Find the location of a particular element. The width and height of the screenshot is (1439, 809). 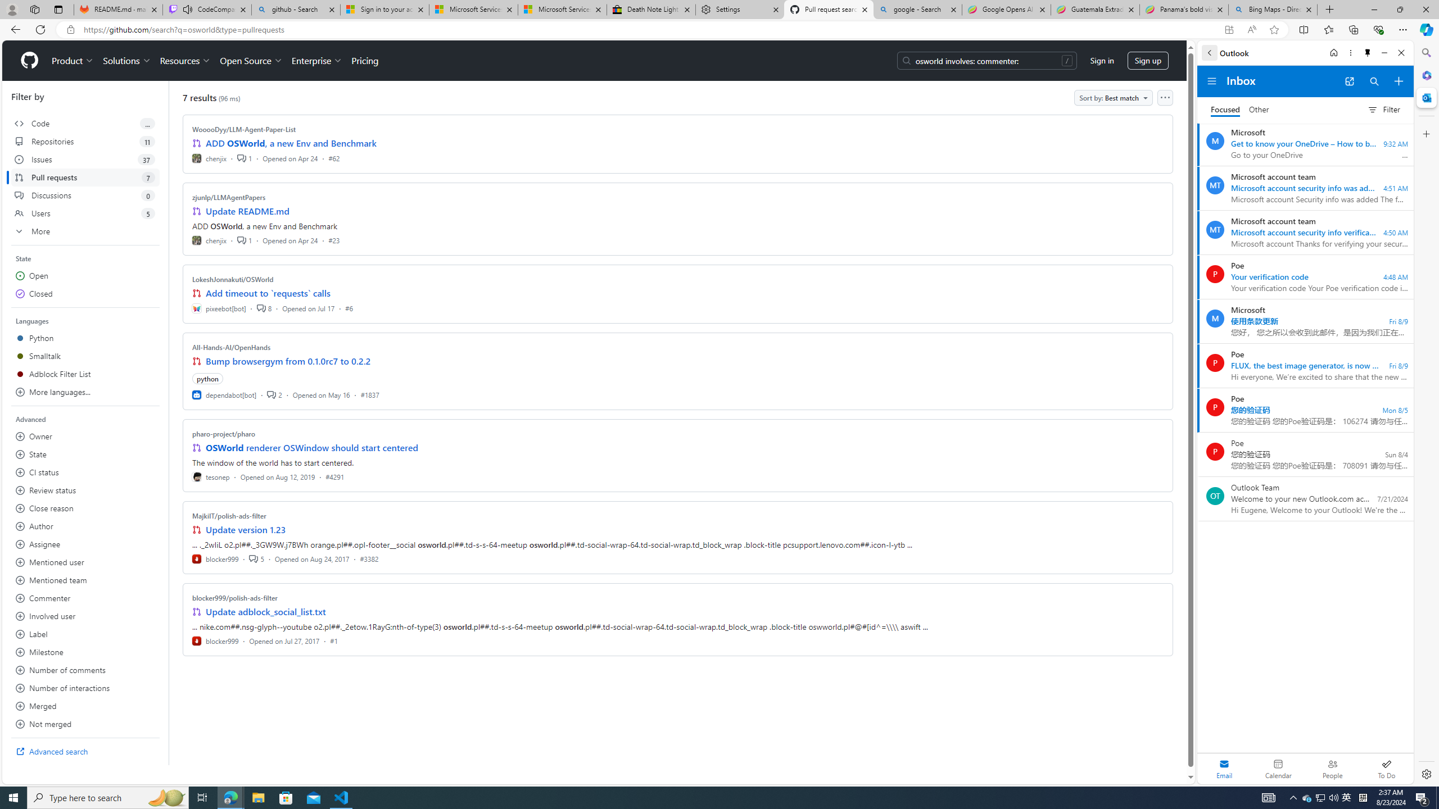

chenjix is located at coordinates (209, 239).